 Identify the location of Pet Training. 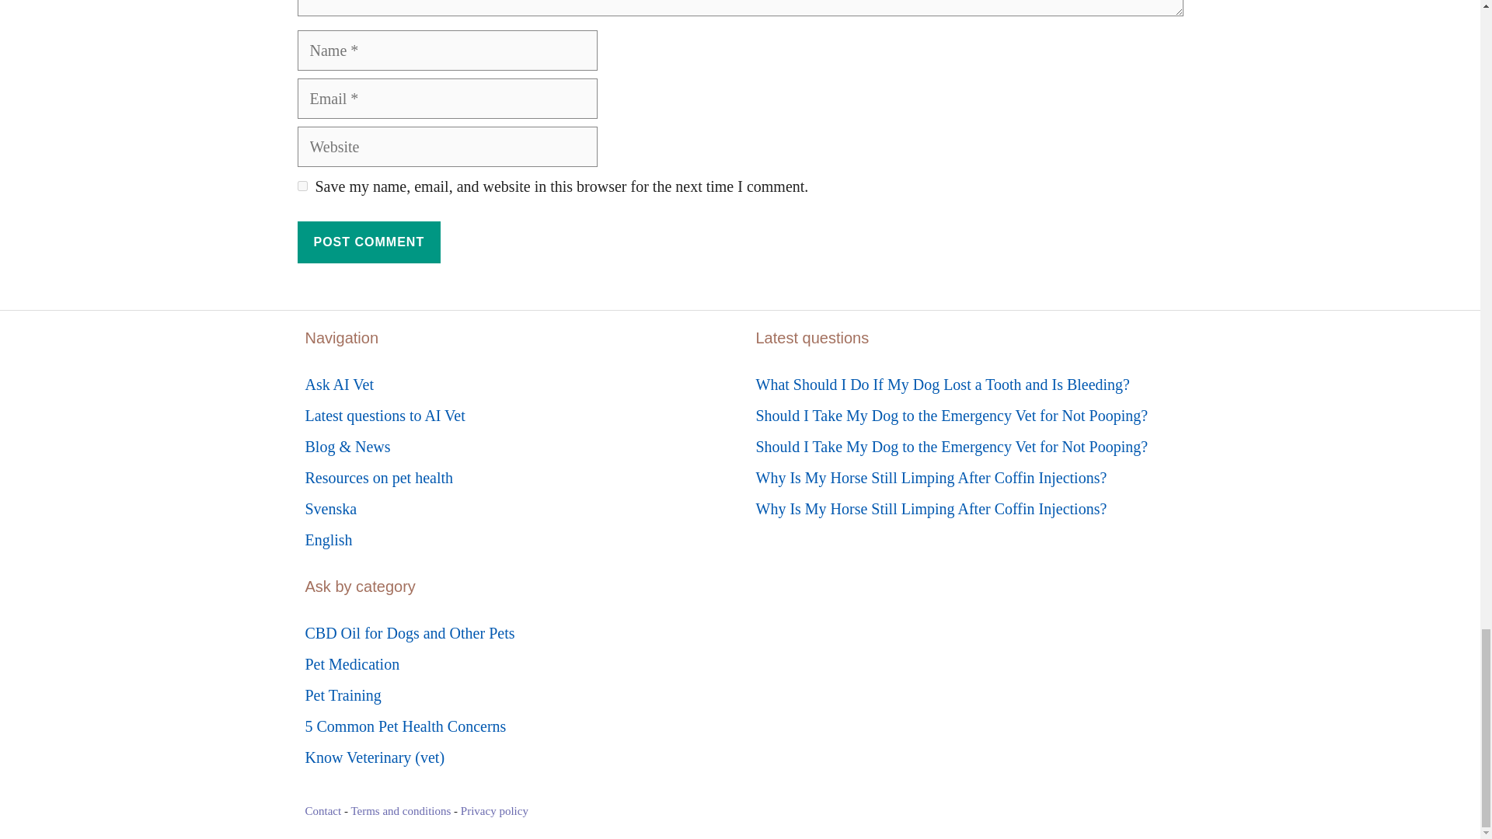
(342, 695).